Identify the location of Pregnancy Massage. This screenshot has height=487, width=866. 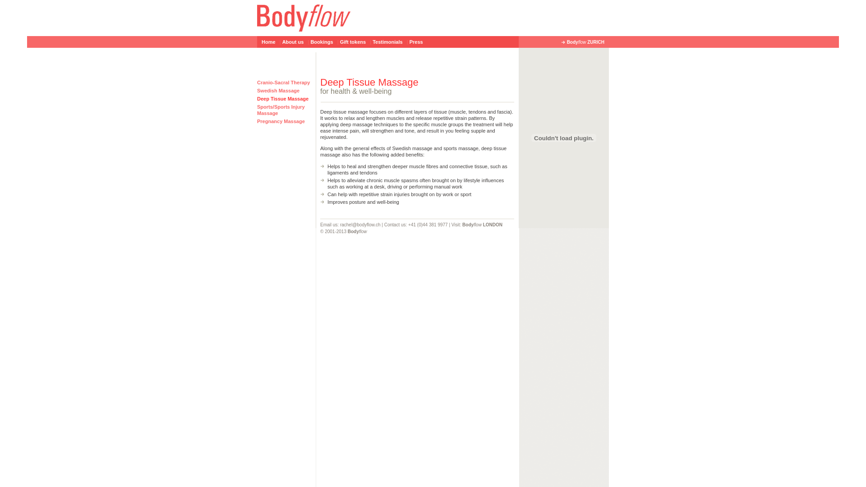
(281, 121).